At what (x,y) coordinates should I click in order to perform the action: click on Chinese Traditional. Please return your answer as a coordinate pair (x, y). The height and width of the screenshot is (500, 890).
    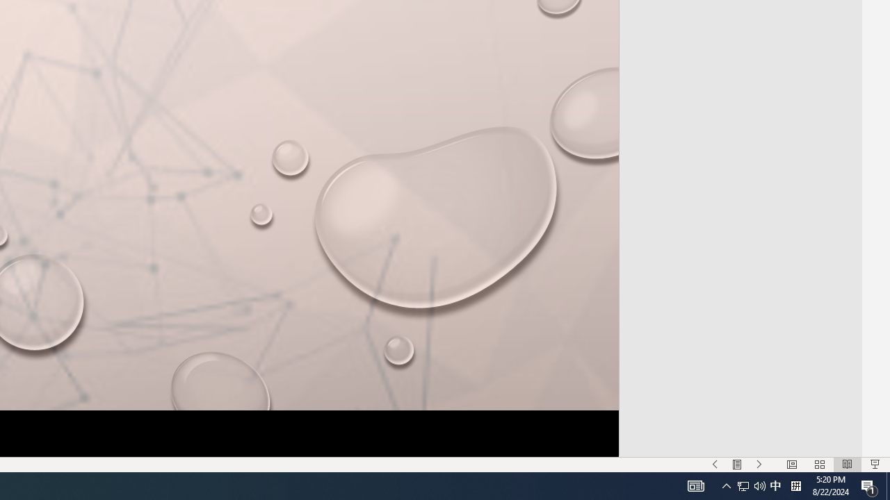
    Looking at the image, I should click on (739, 158).